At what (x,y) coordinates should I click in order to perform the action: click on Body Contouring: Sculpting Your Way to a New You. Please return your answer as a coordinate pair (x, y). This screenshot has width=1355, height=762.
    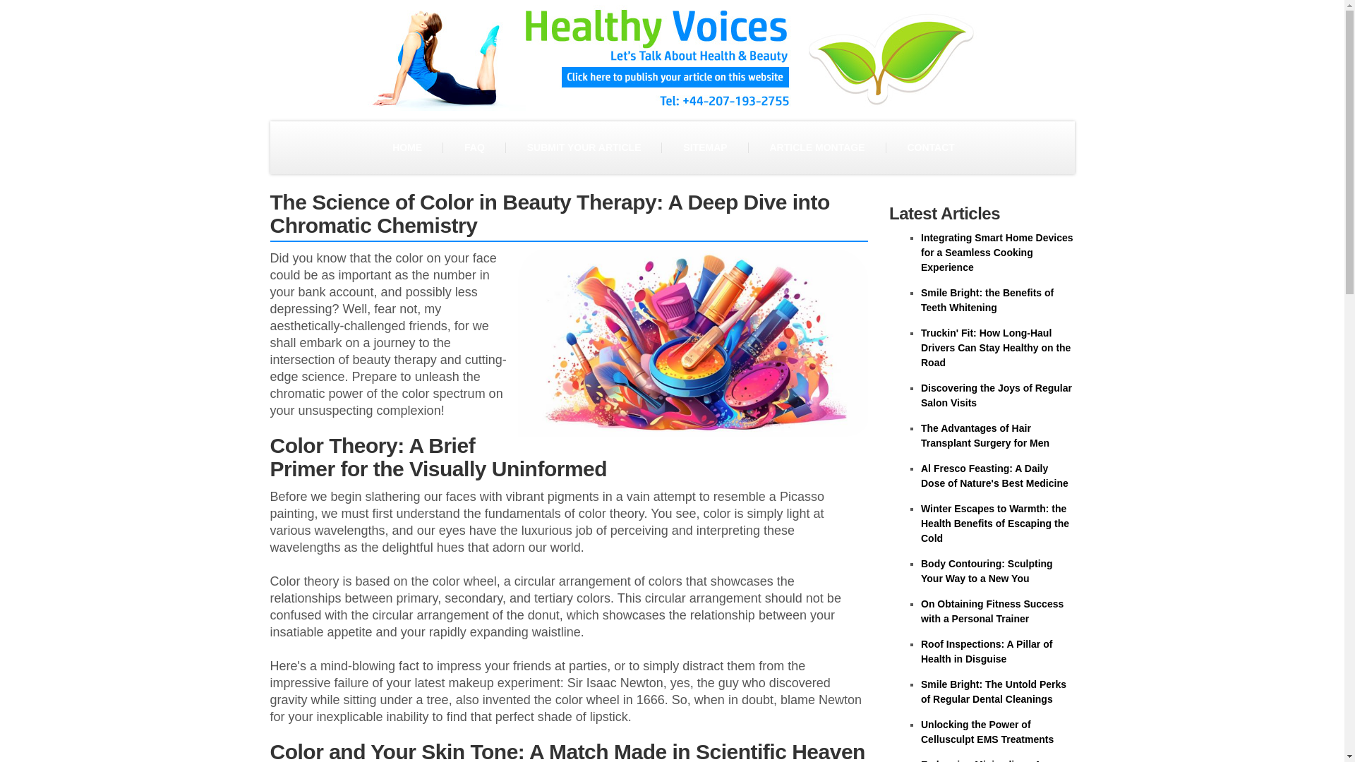
    Looking at the image, I should click on (987, 571).